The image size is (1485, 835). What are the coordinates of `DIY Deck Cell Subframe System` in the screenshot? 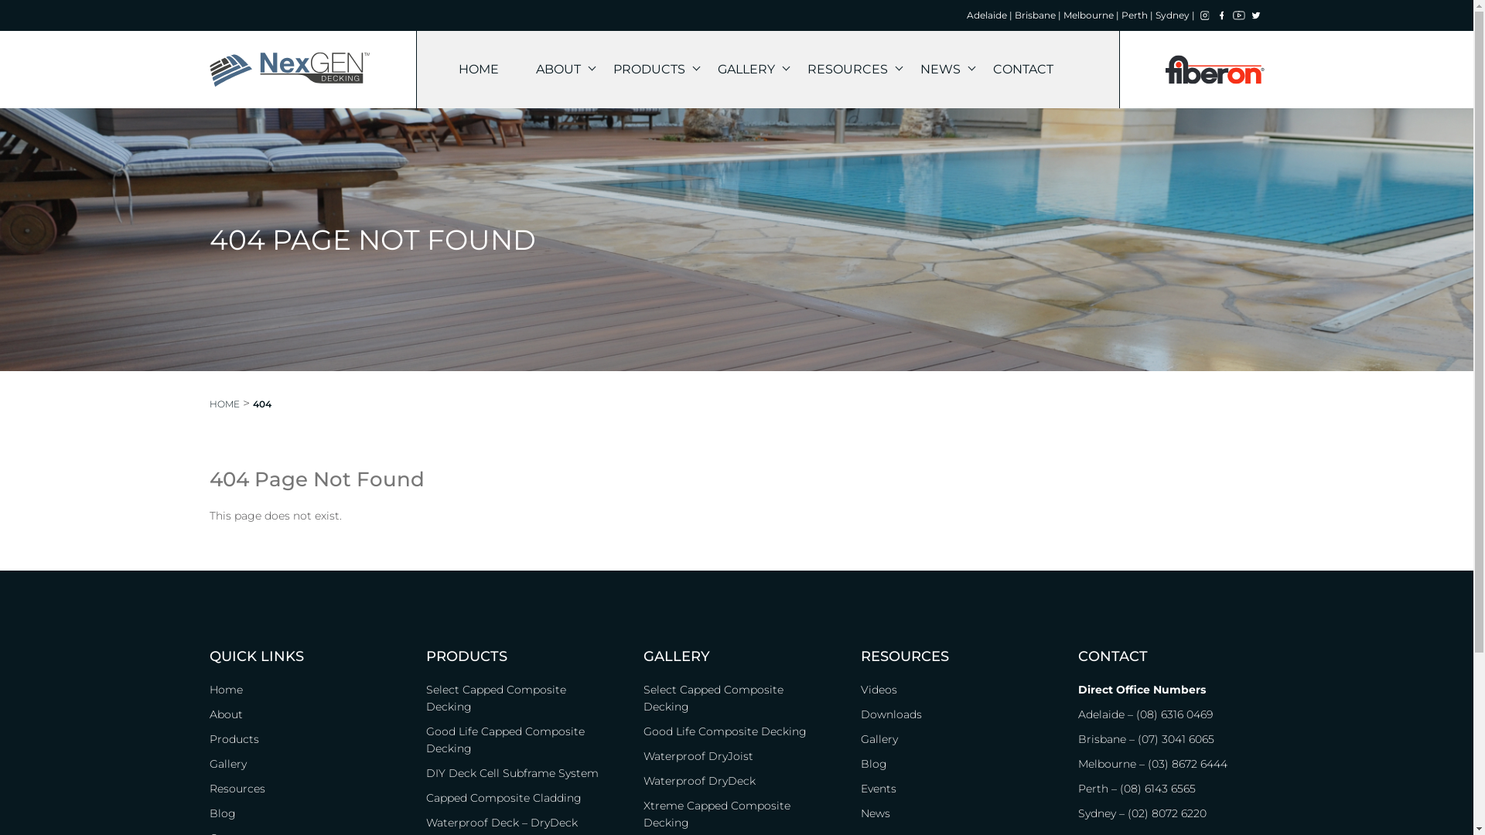 It's located at (520, 773).